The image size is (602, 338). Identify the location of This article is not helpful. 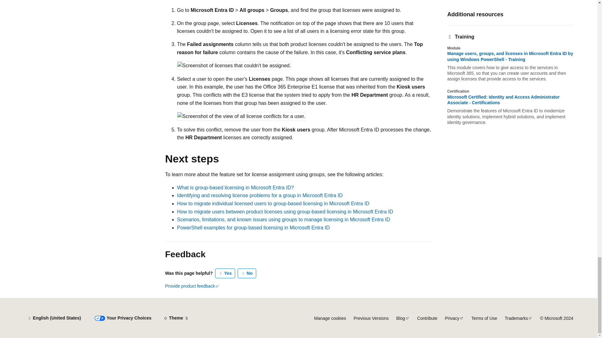
(247, 273).